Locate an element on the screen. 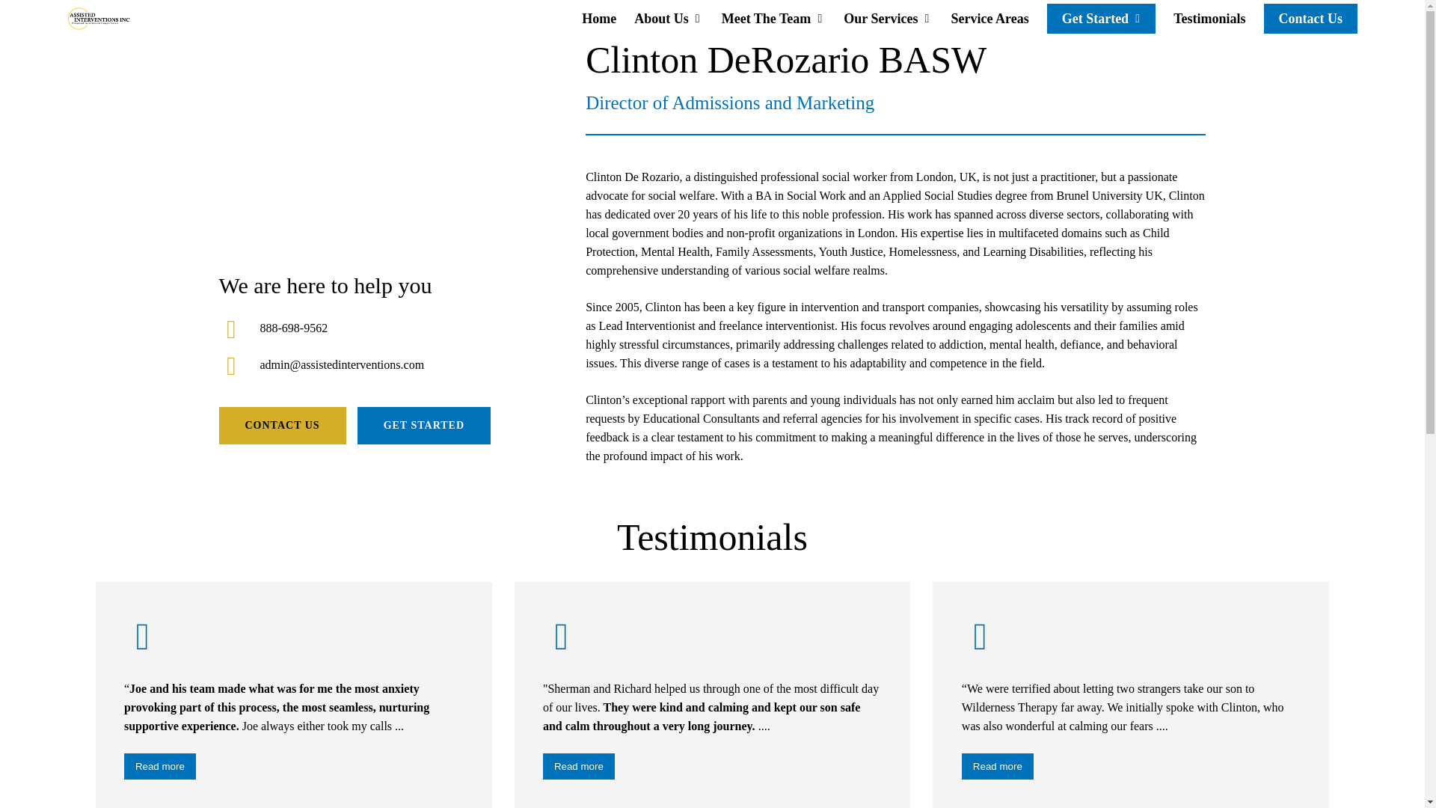 The width and height of the screenshot is (1436, 808). Meet The Team is located at coordinates (774, 18).